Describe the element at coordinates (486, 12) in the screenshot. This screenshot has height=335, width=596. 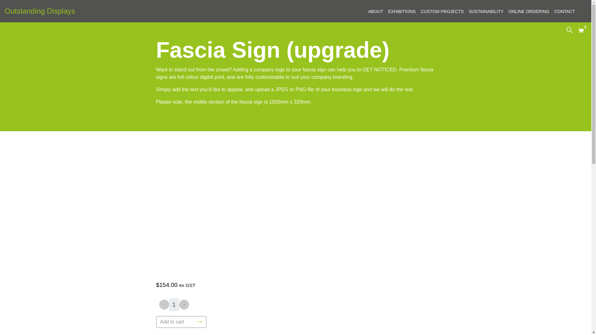
I see `Sustainability` at that location.